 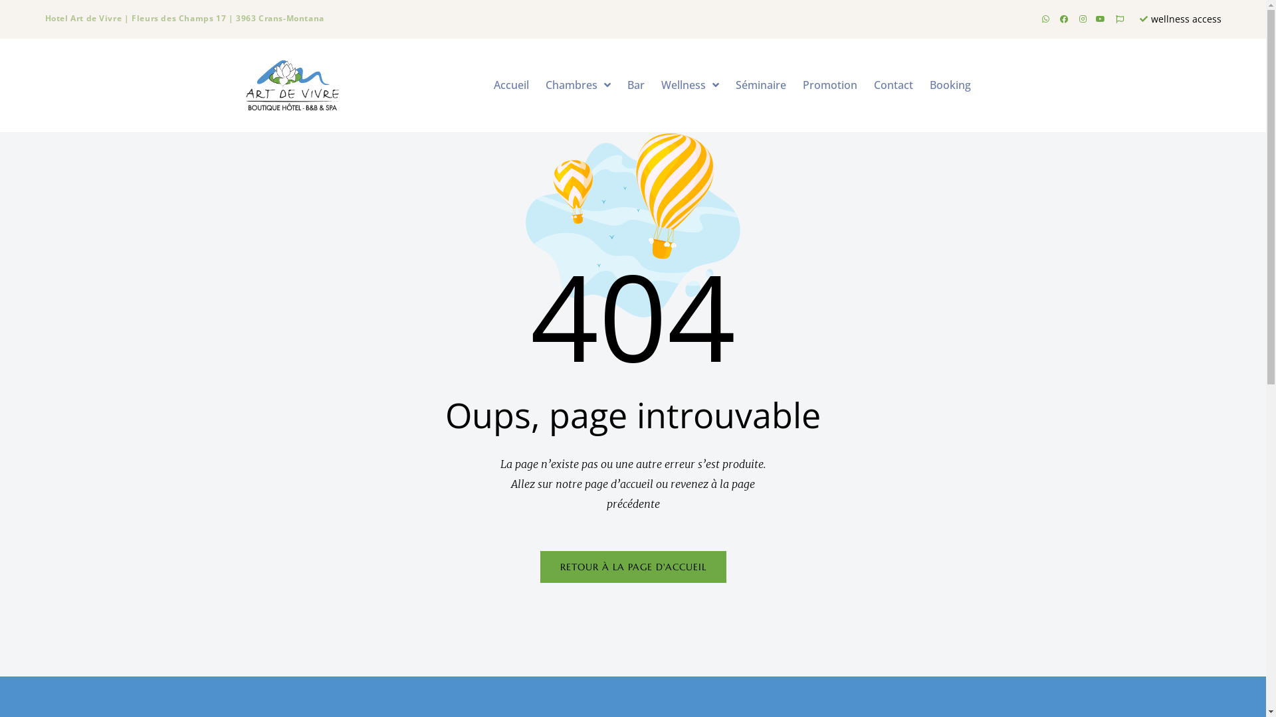 I want to click on Accueil, so click(x=510, y=85).